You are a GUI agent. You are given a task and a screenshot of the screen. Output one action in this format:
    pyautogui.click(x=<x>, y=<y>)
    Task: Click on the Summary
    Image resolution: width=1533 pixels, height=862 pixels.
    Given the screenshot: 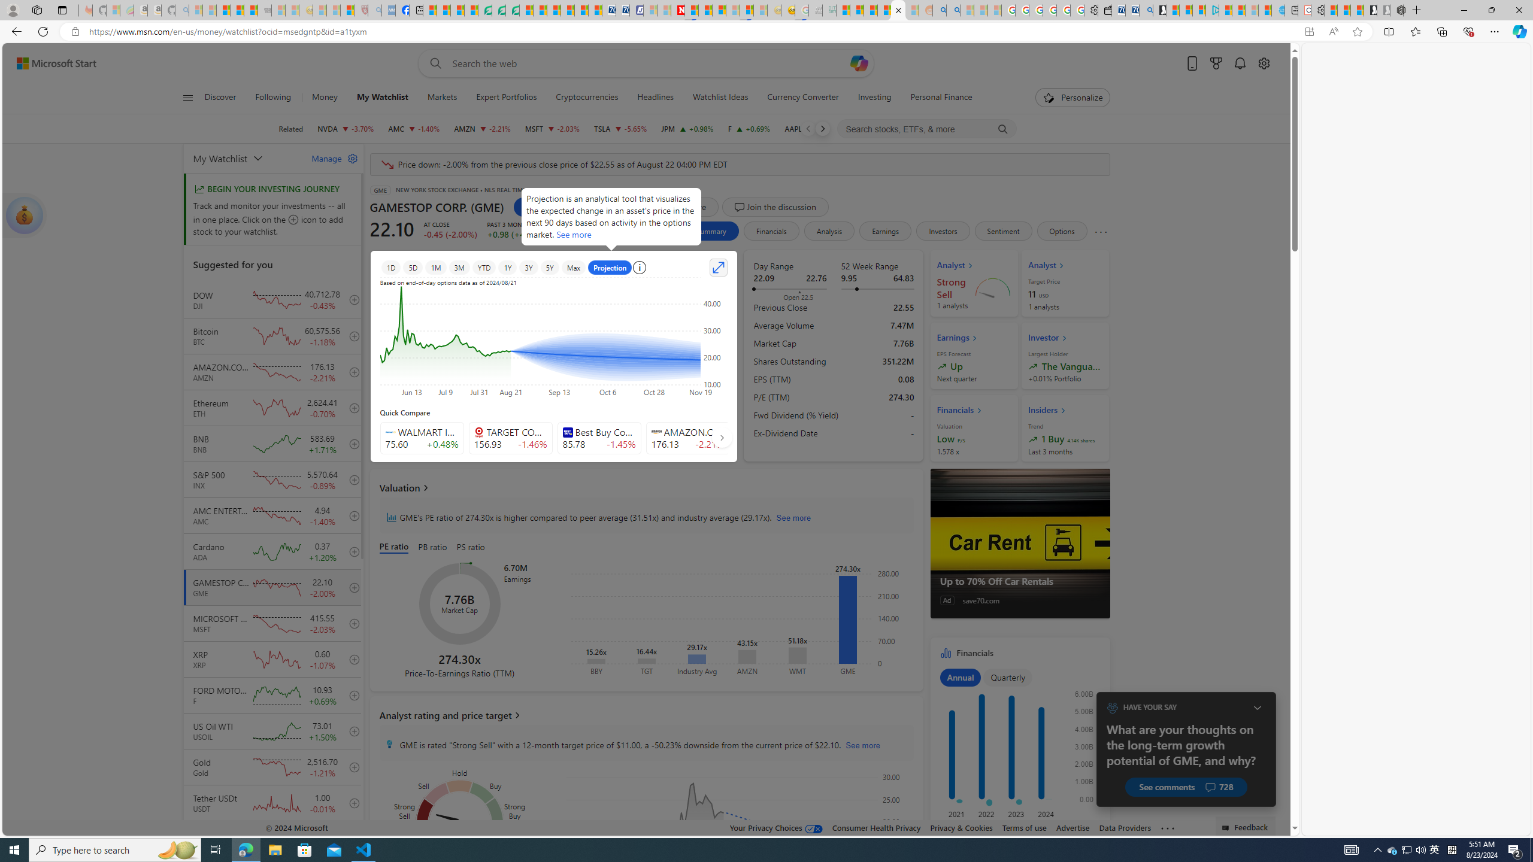 What is the action you would take?
    pyautogui.click(x=711, y=231)
    